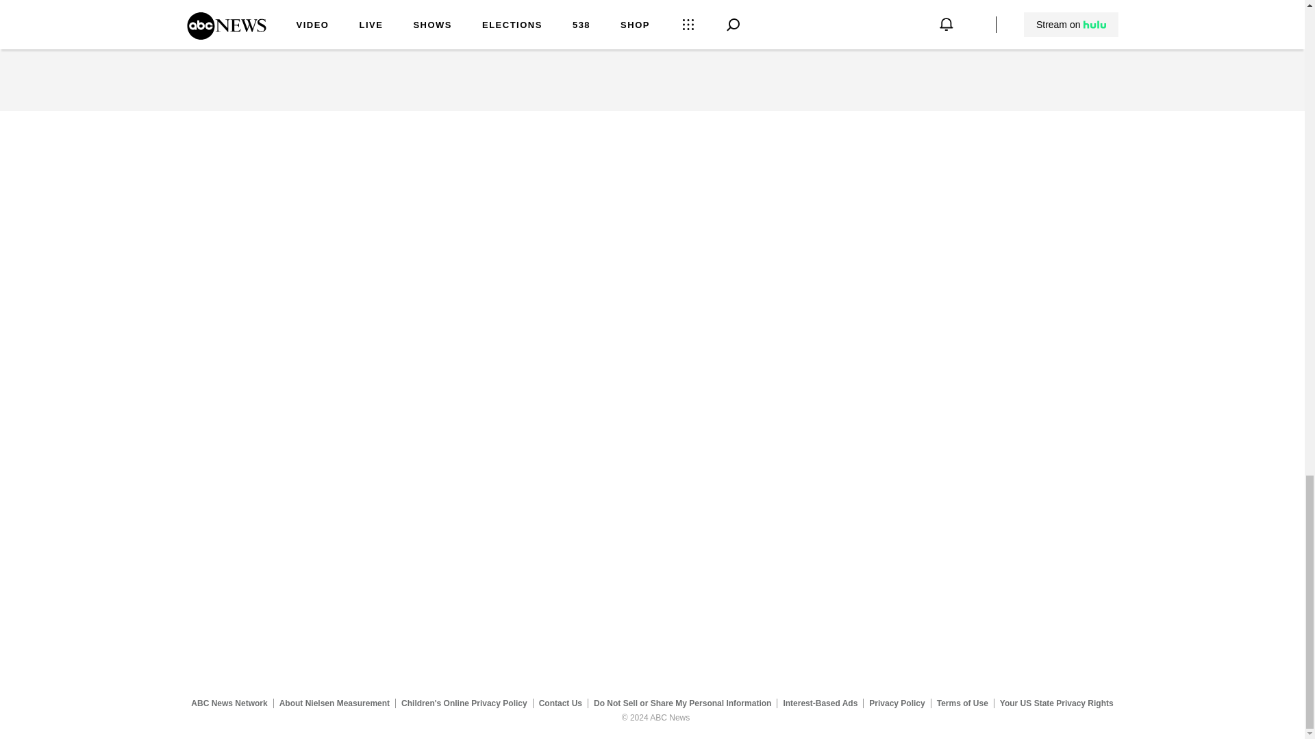 The height and width of the screenshot is (739, 1315). What do you see at coordinates (962, 703) in the screenshot?
I see `Terms of Use` at bounding box center [962, 703].